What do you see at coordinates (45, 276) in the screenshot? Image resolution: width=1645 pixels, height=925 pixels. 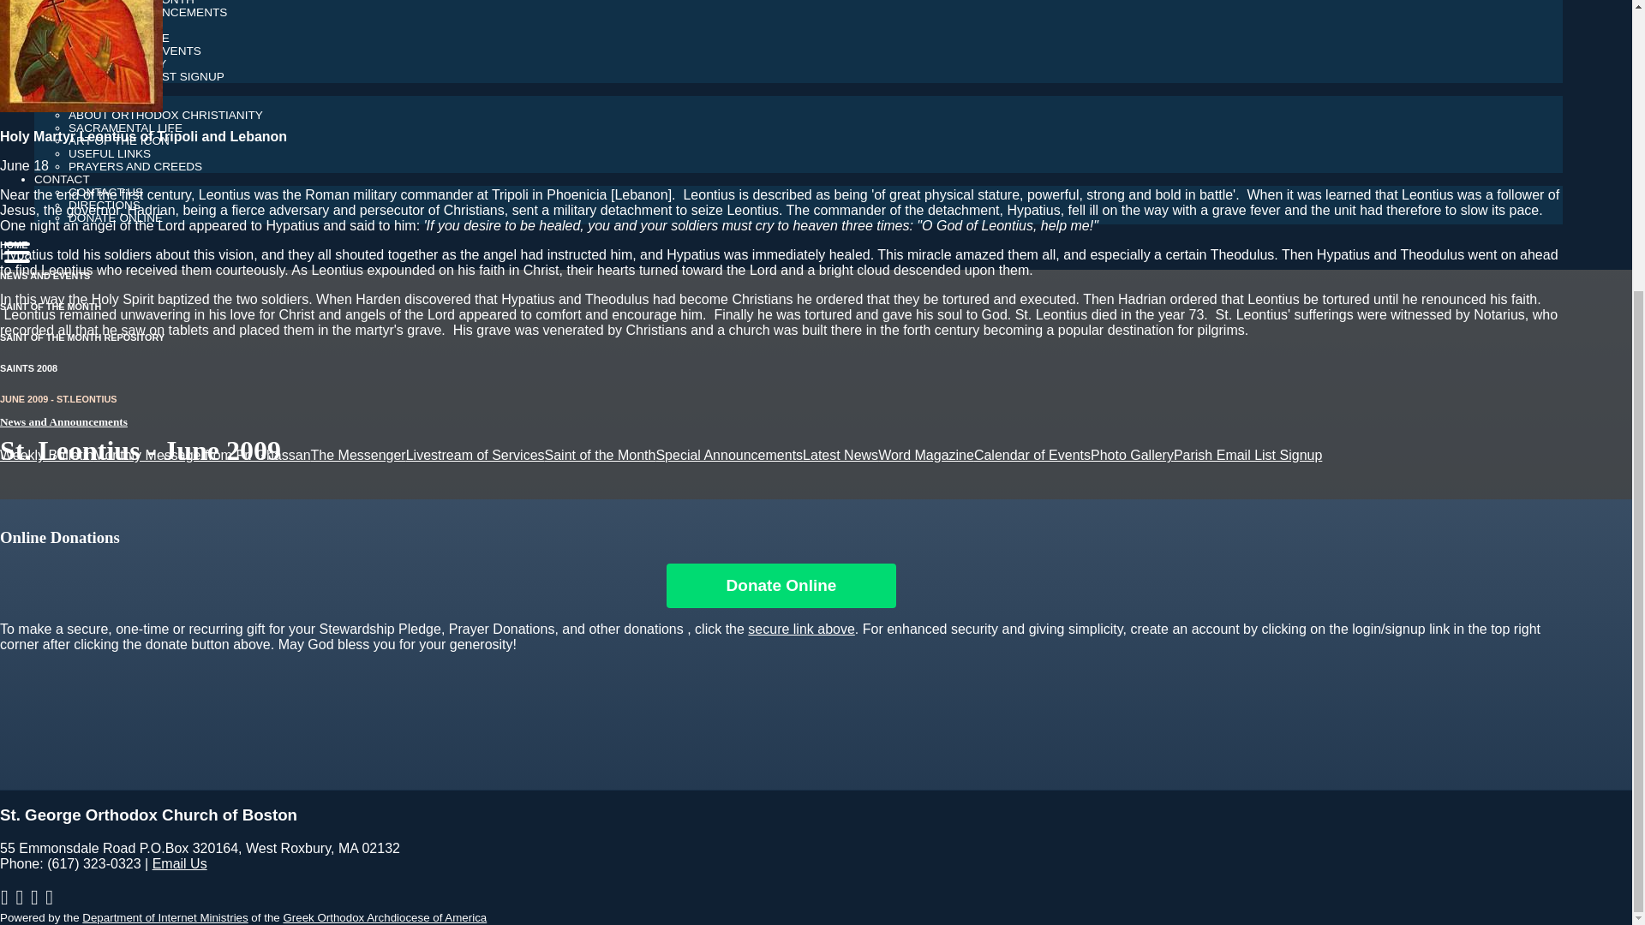 I see `News and Events` at bounding box center [45, 276].